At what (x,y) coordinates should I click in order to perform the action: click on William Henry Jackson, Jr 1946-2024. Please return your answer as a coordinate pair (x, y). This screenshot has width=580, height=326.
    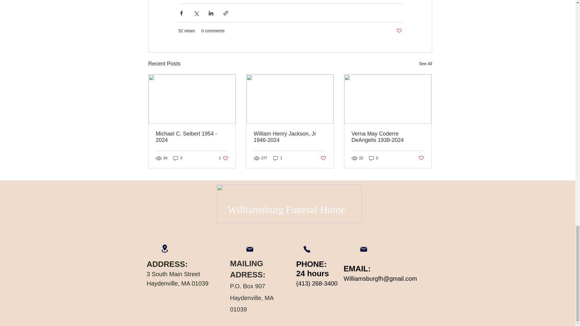
    Looking at the image, I should click on (290, 137).